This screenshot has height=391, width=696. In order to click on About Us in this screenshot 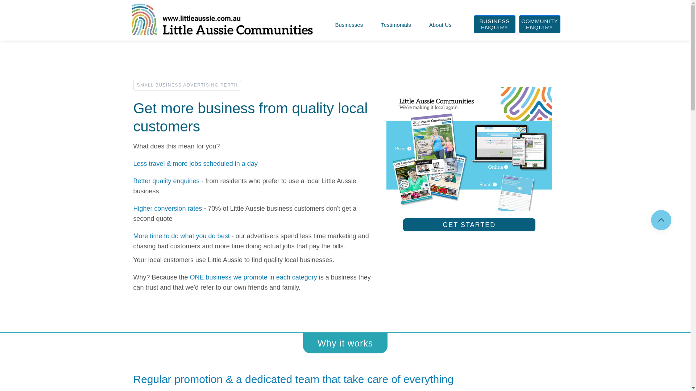, I will do `click(440, 25)`.